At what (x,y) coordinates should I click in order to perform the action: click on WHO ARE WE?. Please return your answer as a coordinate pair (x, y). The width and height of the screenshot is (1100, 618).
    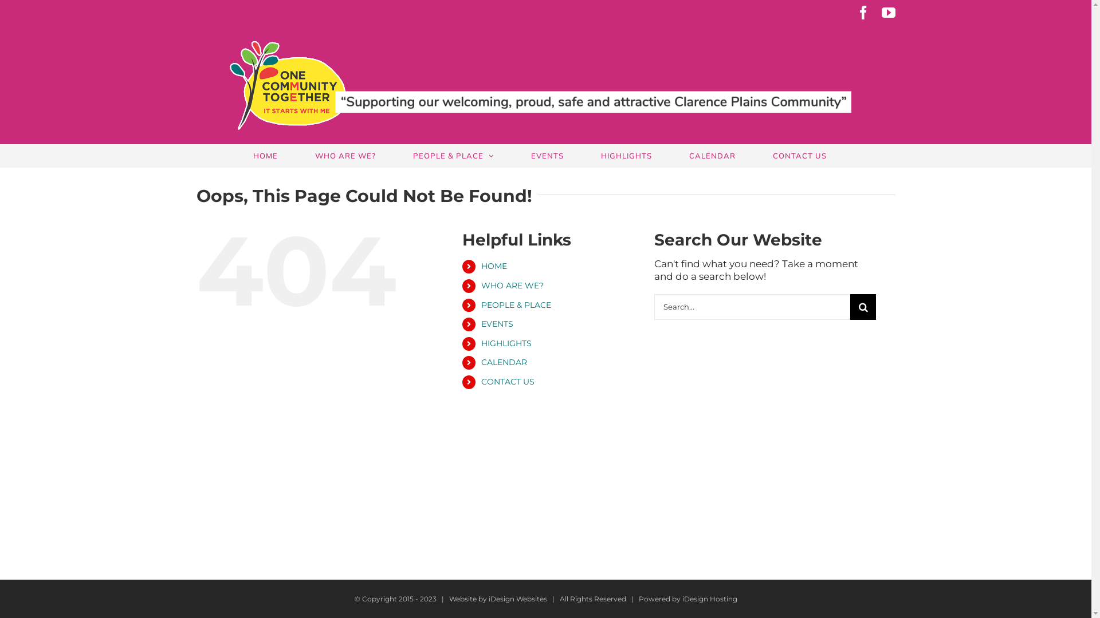
    Looking at the image, I should click on (346, 156).